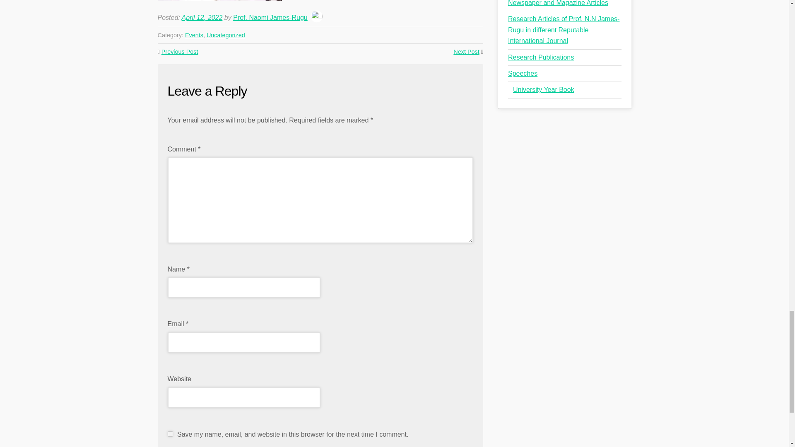  What do you see at coordinates (202, 17) in the screenshot?
I see `April 12, 2022` at bounding box center [202, 17].